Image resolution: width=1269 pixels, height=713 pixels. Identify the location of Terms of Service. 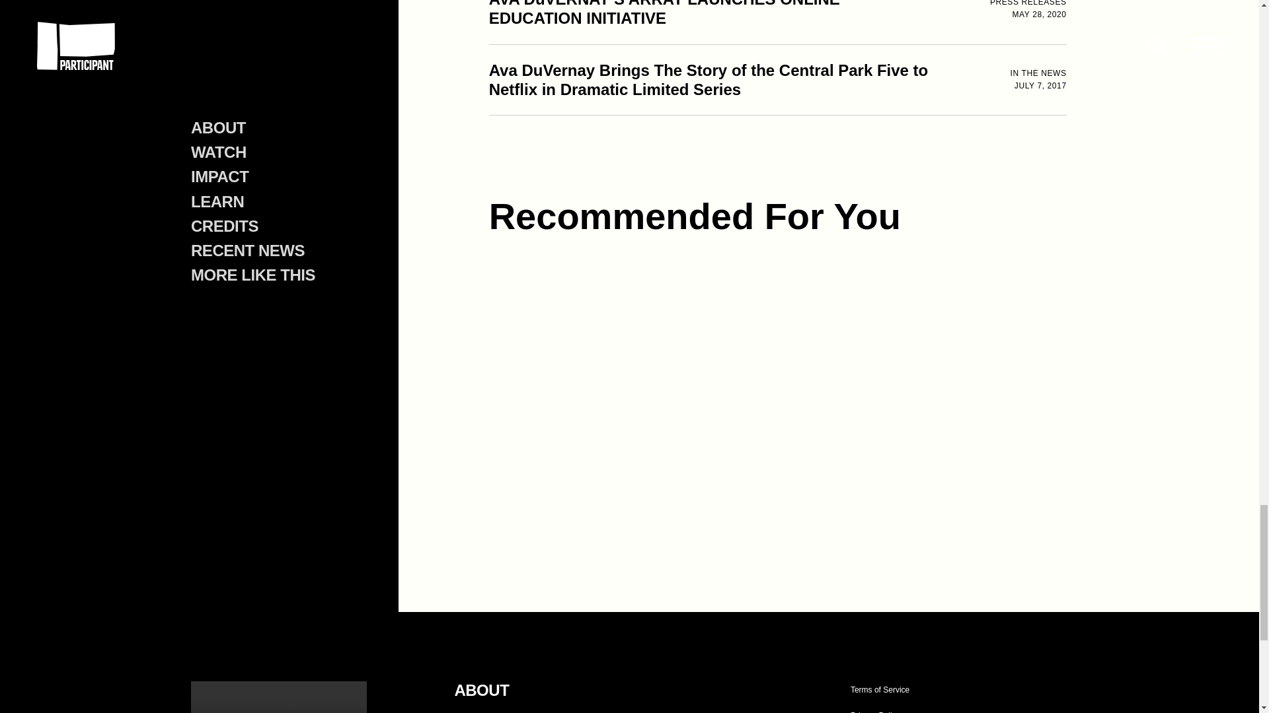
(879, 691).